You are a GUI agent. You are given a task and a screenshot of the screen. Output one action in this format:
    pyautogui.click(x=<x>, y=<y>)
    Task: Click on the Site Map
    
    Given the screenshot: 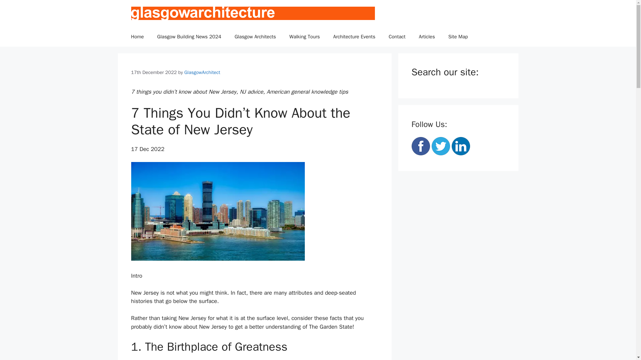 What is the action you would take?
    pyautogui.click(x=458, y=37)
    